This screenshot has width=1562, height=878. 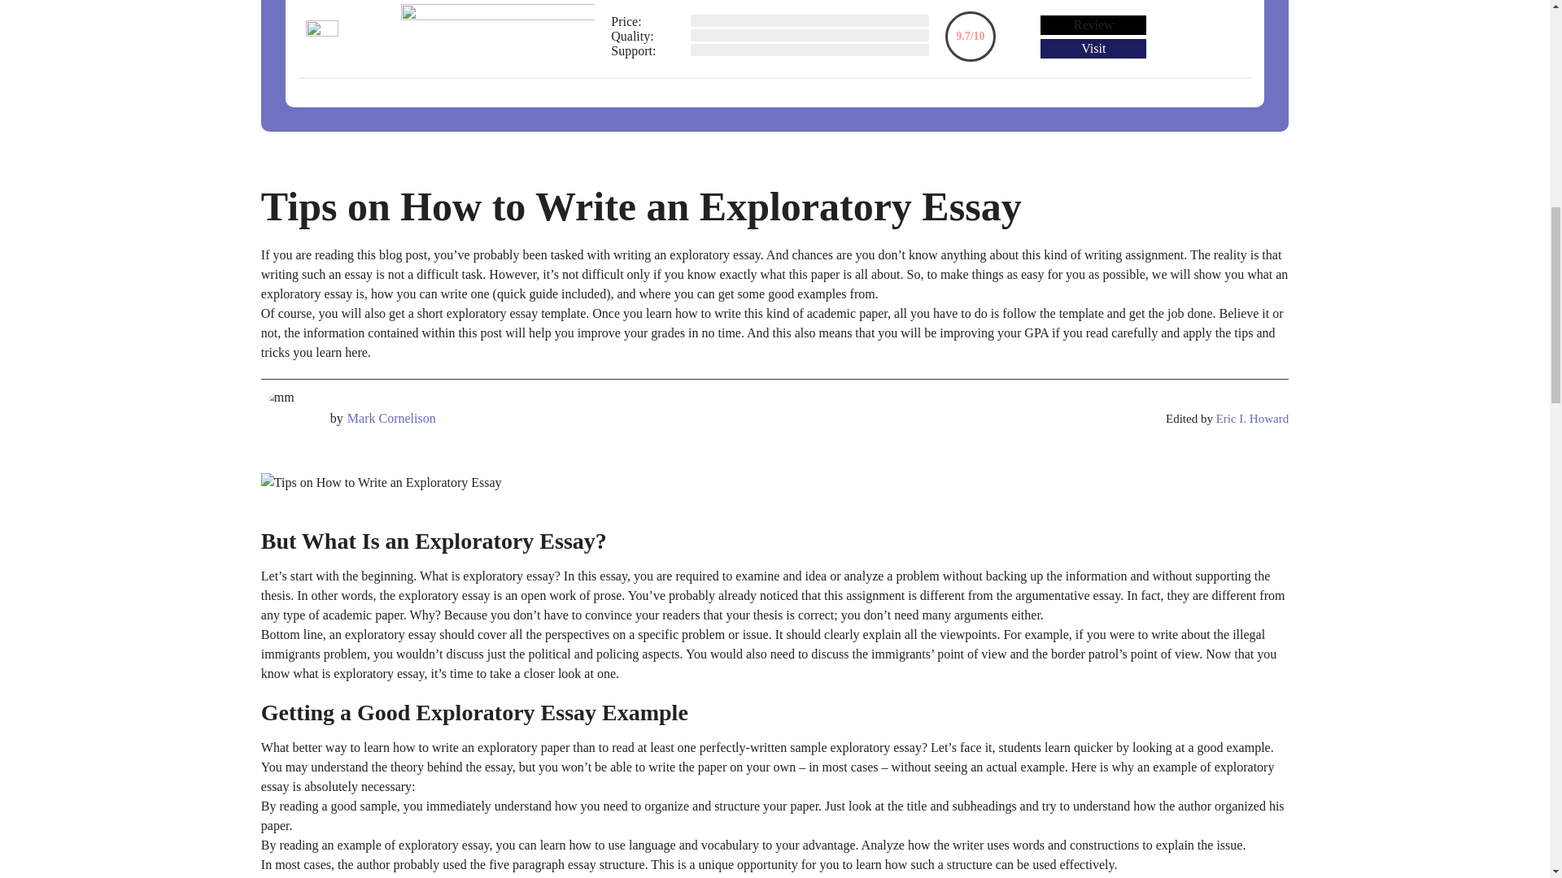 What do you see at coordinates (1093, 25) in the screenshot?
I see `Review` at bounding box center [1093, 25].